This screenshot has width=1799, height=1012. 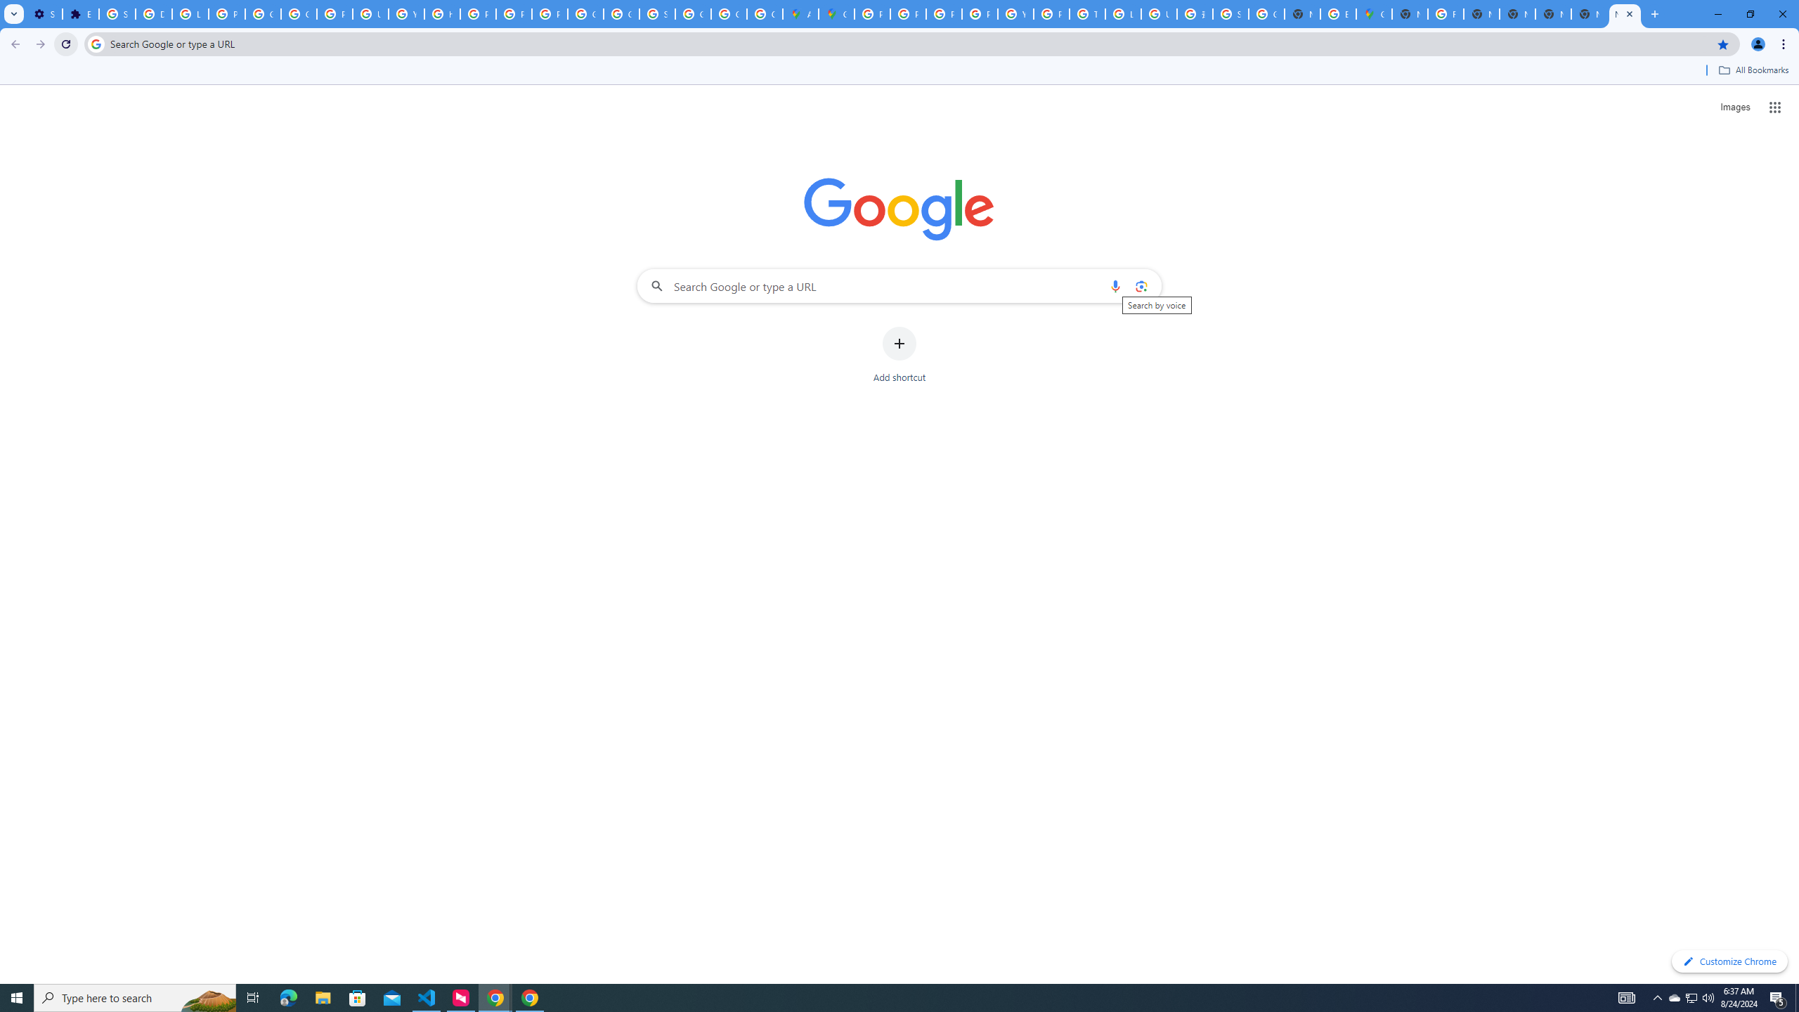 I want to click on https://scholar.google.com/, so click(x=441, y=14).